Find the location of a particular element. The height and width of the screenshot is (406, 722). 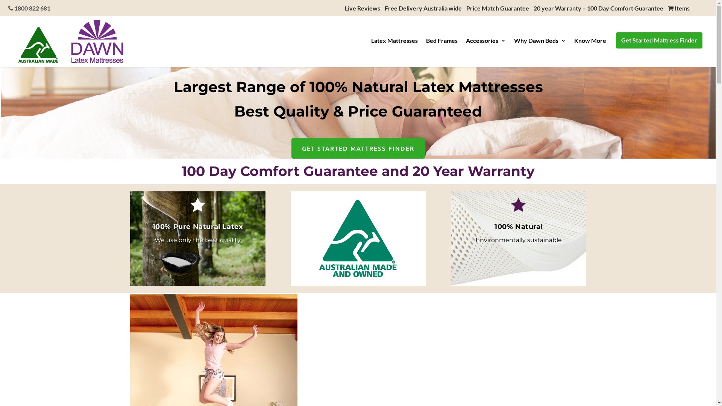

Know More is located at coordinates (590, 43).